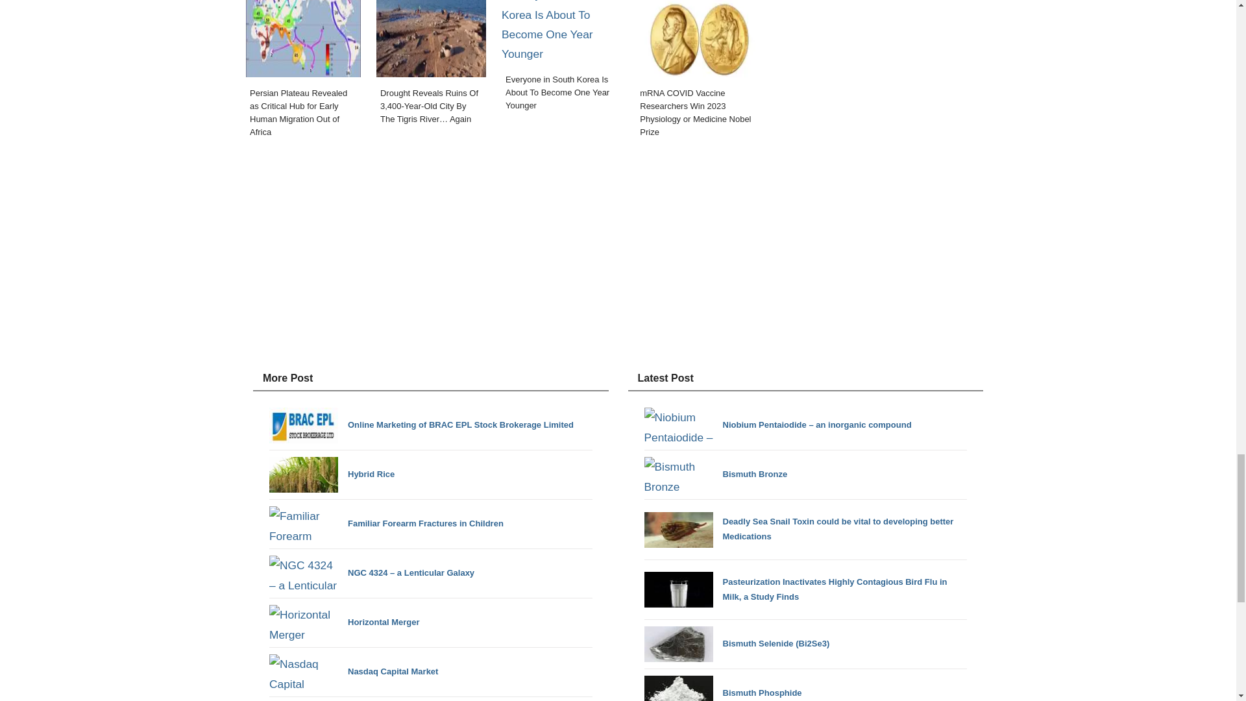  What do you see at coordinates (421, 424) in the screenshot?
I see `Online Marketing of BRAC EPL Stock Brokerage Limited` at bounding box center [421, 424].